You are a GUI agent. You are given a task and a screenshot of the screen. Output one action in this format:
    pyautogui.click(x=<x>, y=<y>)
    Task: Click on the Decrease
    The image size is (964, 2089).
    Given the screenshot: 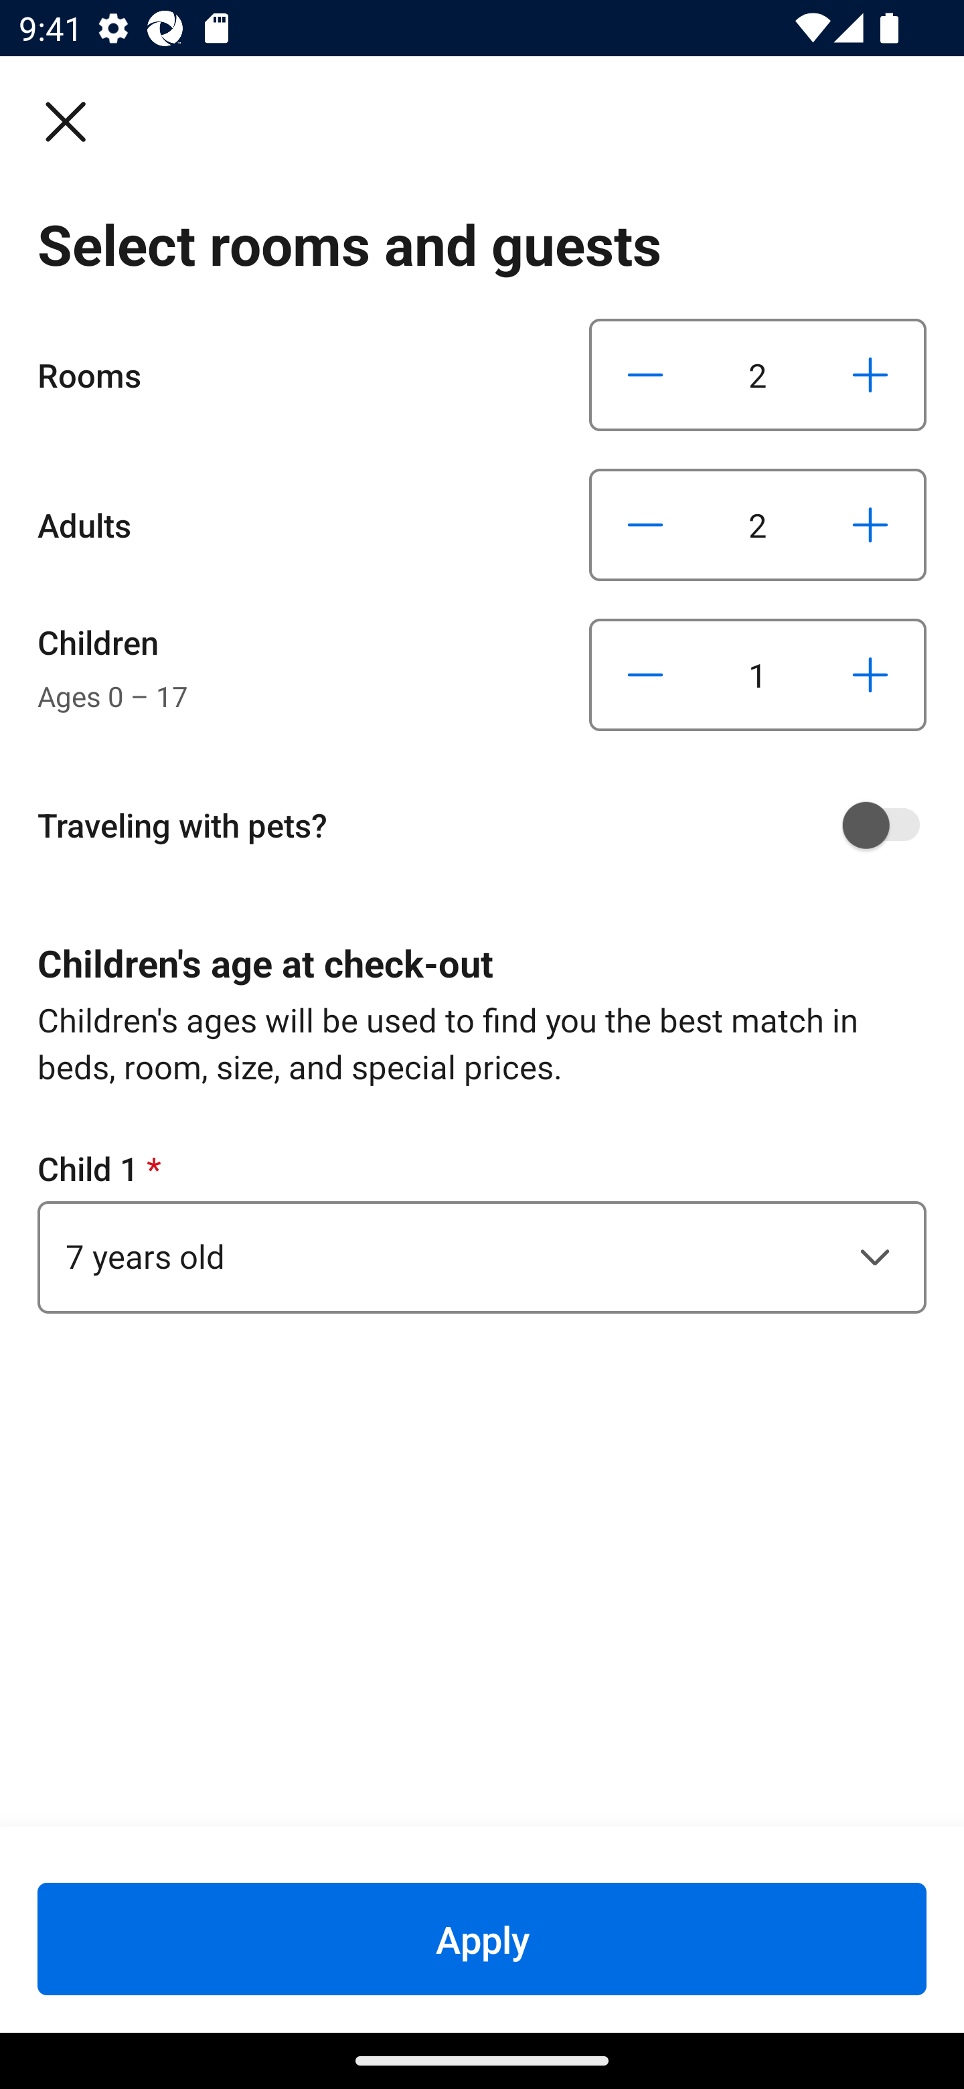 What is the action you would take?
    pyautogui.click(x=645, y=675)
    